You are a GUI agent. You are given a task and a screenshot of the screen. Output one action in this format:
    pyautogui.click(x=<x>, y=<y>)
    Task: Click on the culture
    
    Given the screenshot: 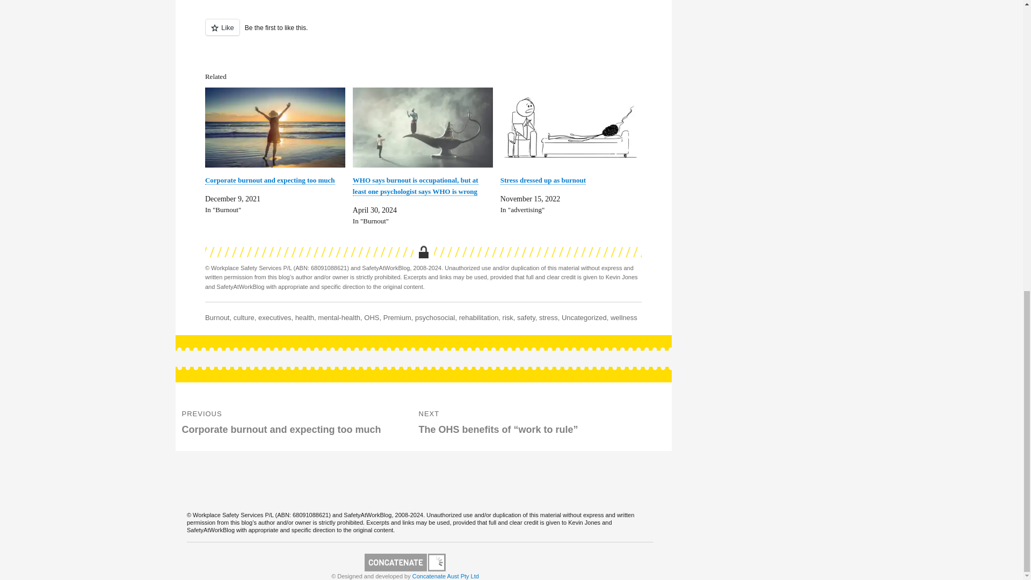 What is the action you would take?
    pyautogui.click(x=244, y=318)
    